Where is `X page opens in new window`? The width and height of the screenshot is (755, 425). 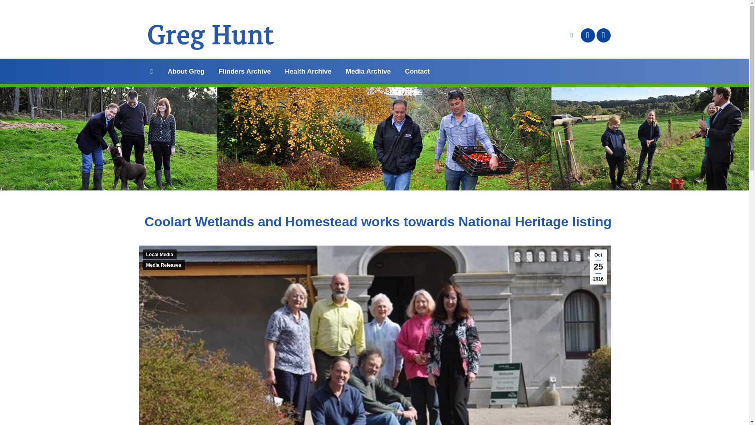 X page opens in new window is located at coordinates (603, 35).